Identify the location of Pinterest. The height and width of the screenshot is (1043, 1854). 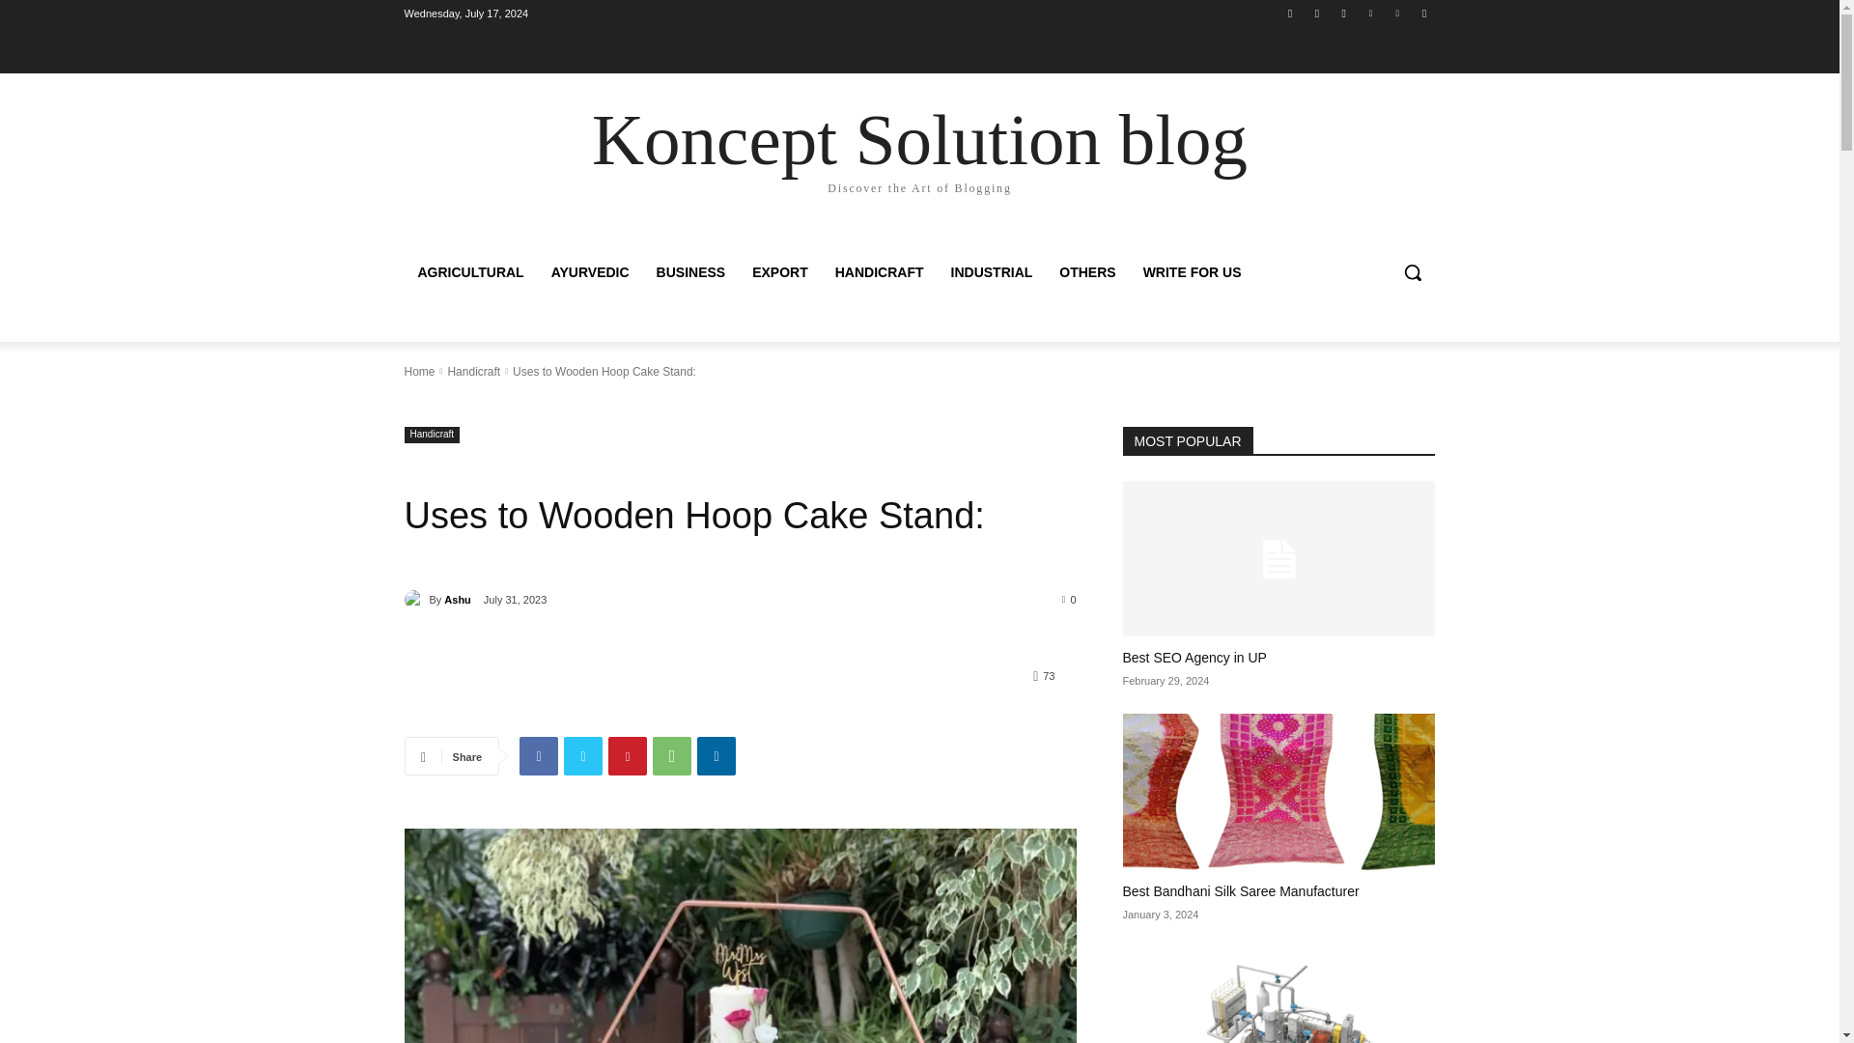
(1398, 13).